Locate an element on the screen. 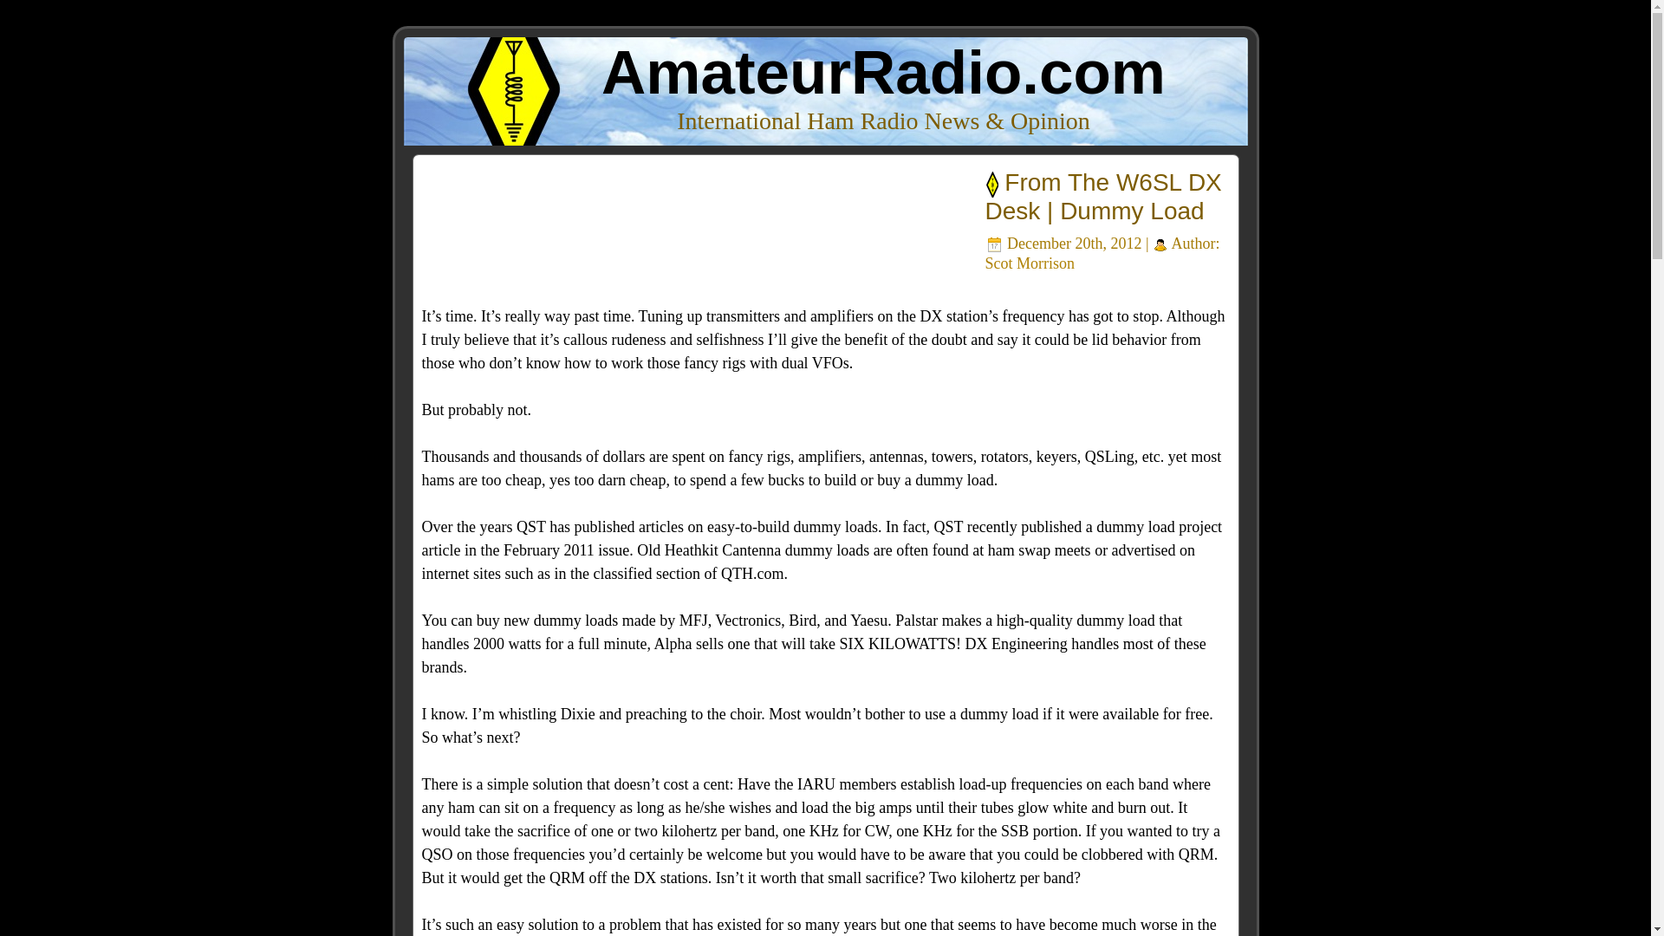 This screenshot has height=936, width=1664. AmateurRadio.com is located at coordinates (883, 73).